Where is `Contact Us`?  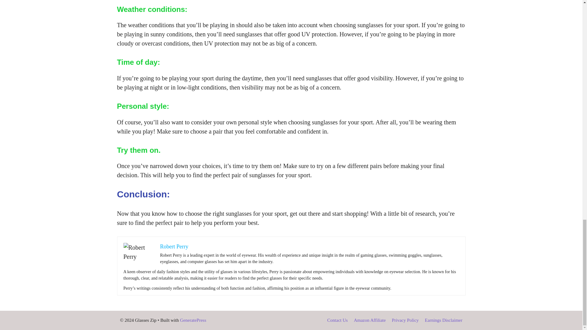 Contact Us is located at coordinates (337, 320).